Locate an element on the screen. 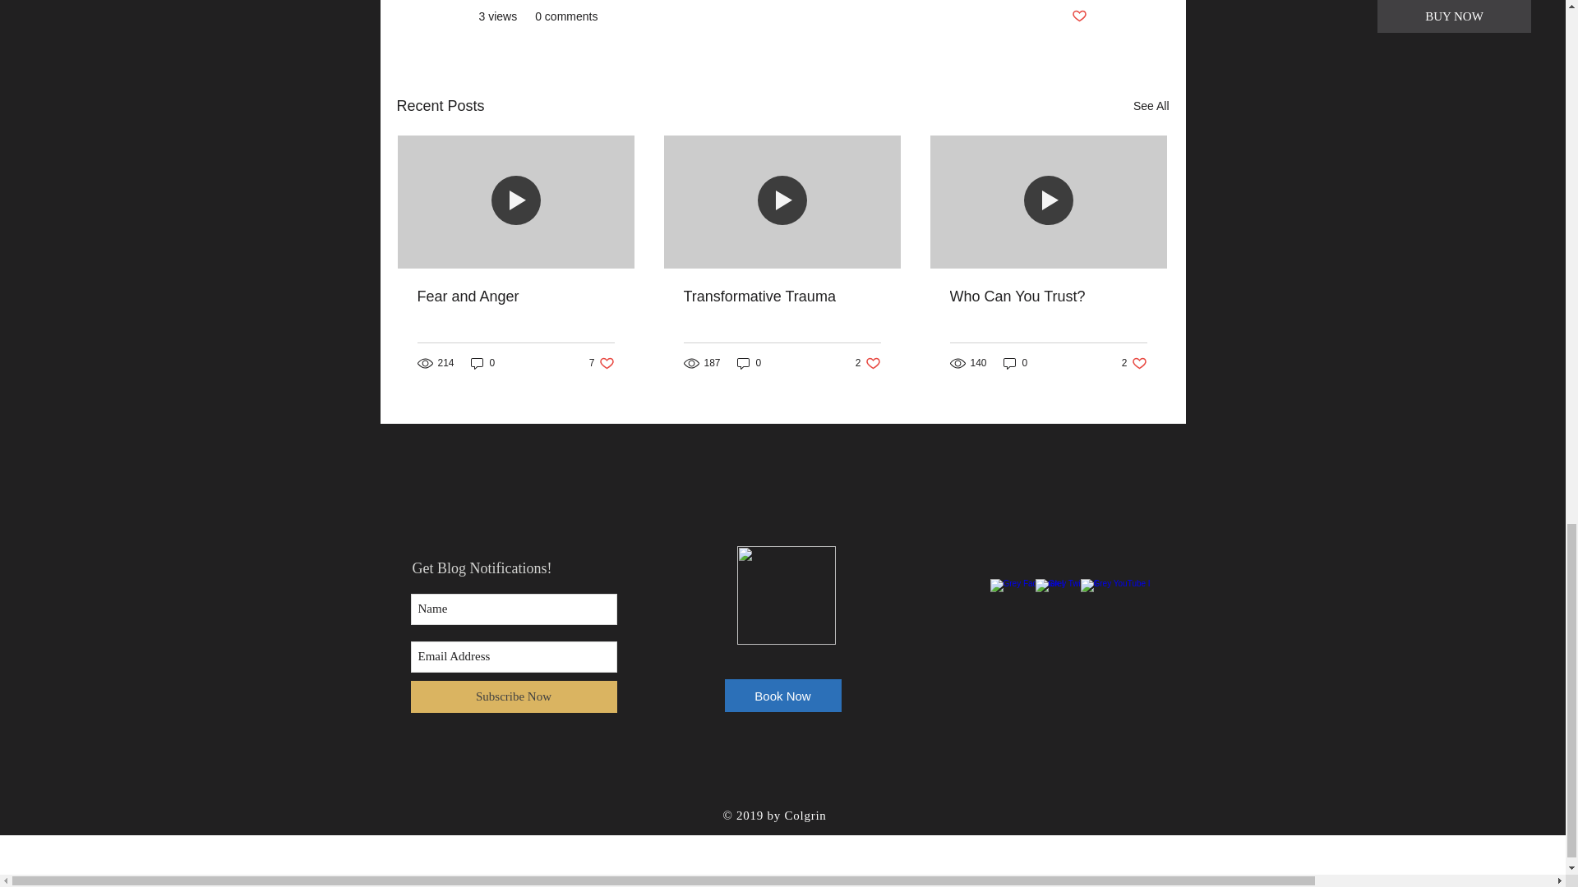 Image resolution: width=1578 pixels, height=887 pixels. Book Now is located at coordinates (782, 296).